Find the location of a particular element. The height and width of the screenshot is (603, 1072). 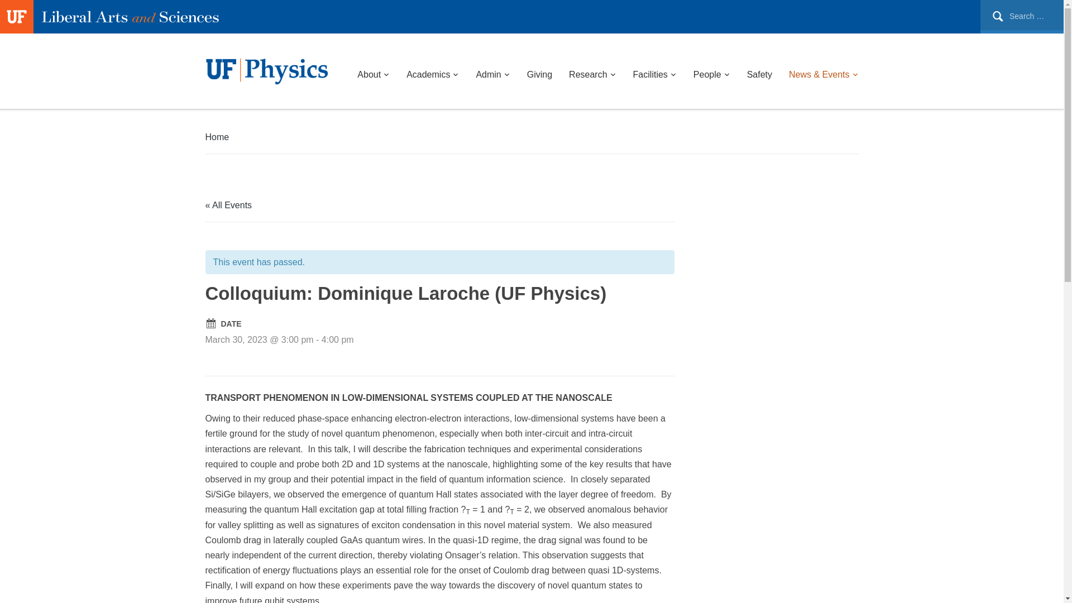

University of Florida is located at coordinates (17, 30).